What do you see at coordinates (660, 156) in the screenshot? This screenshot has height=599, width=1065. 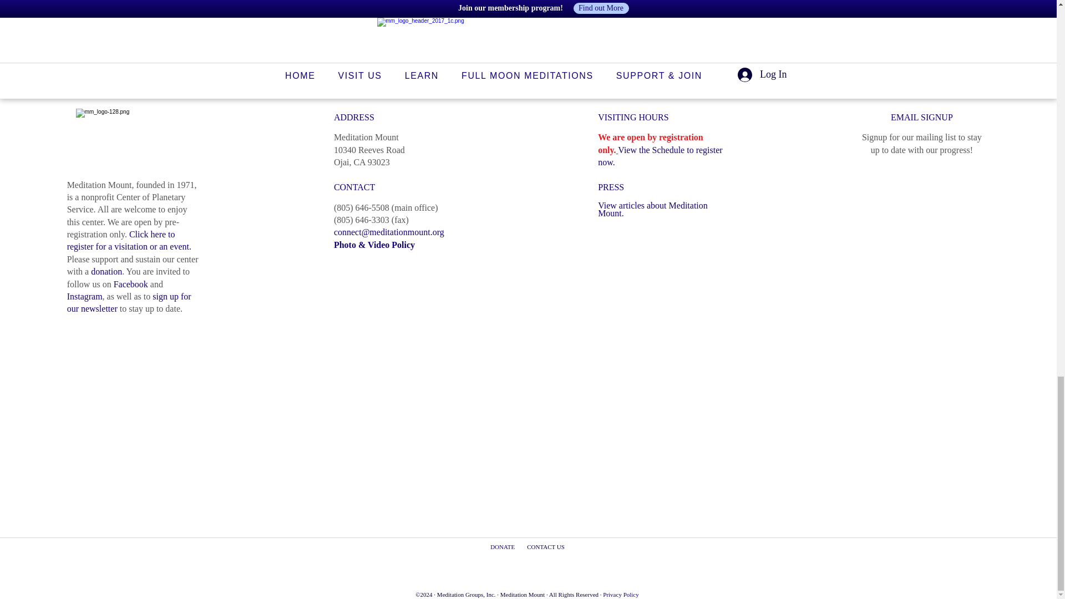 I see ` View the Schedule to register now.` at bounding box center [660, 156].